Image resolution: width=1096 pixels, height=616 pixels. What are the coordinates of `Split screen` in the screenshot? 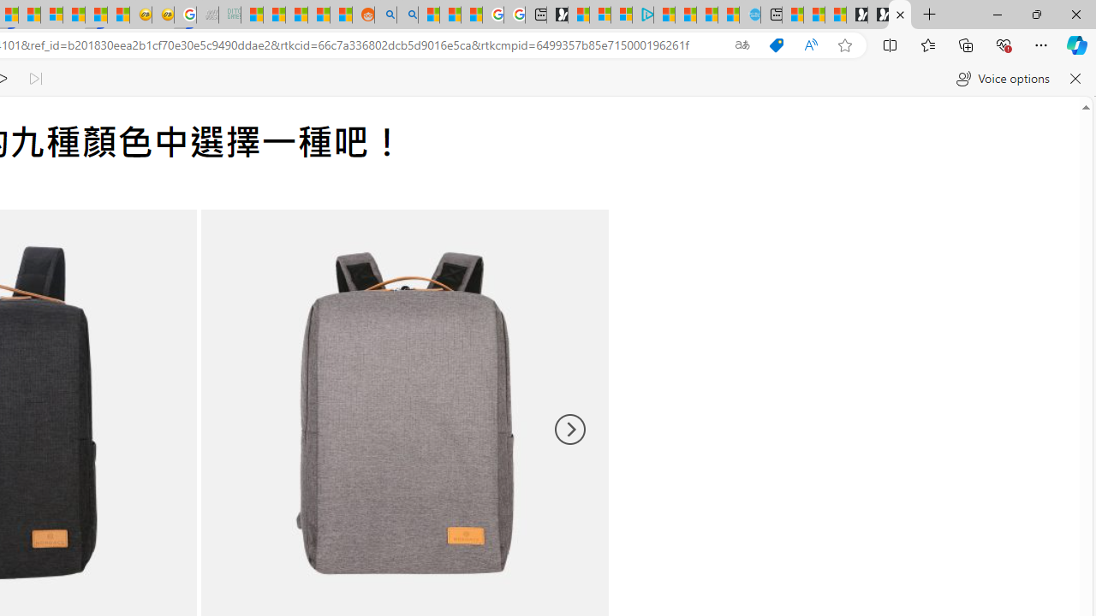 It's located at (890, 44).